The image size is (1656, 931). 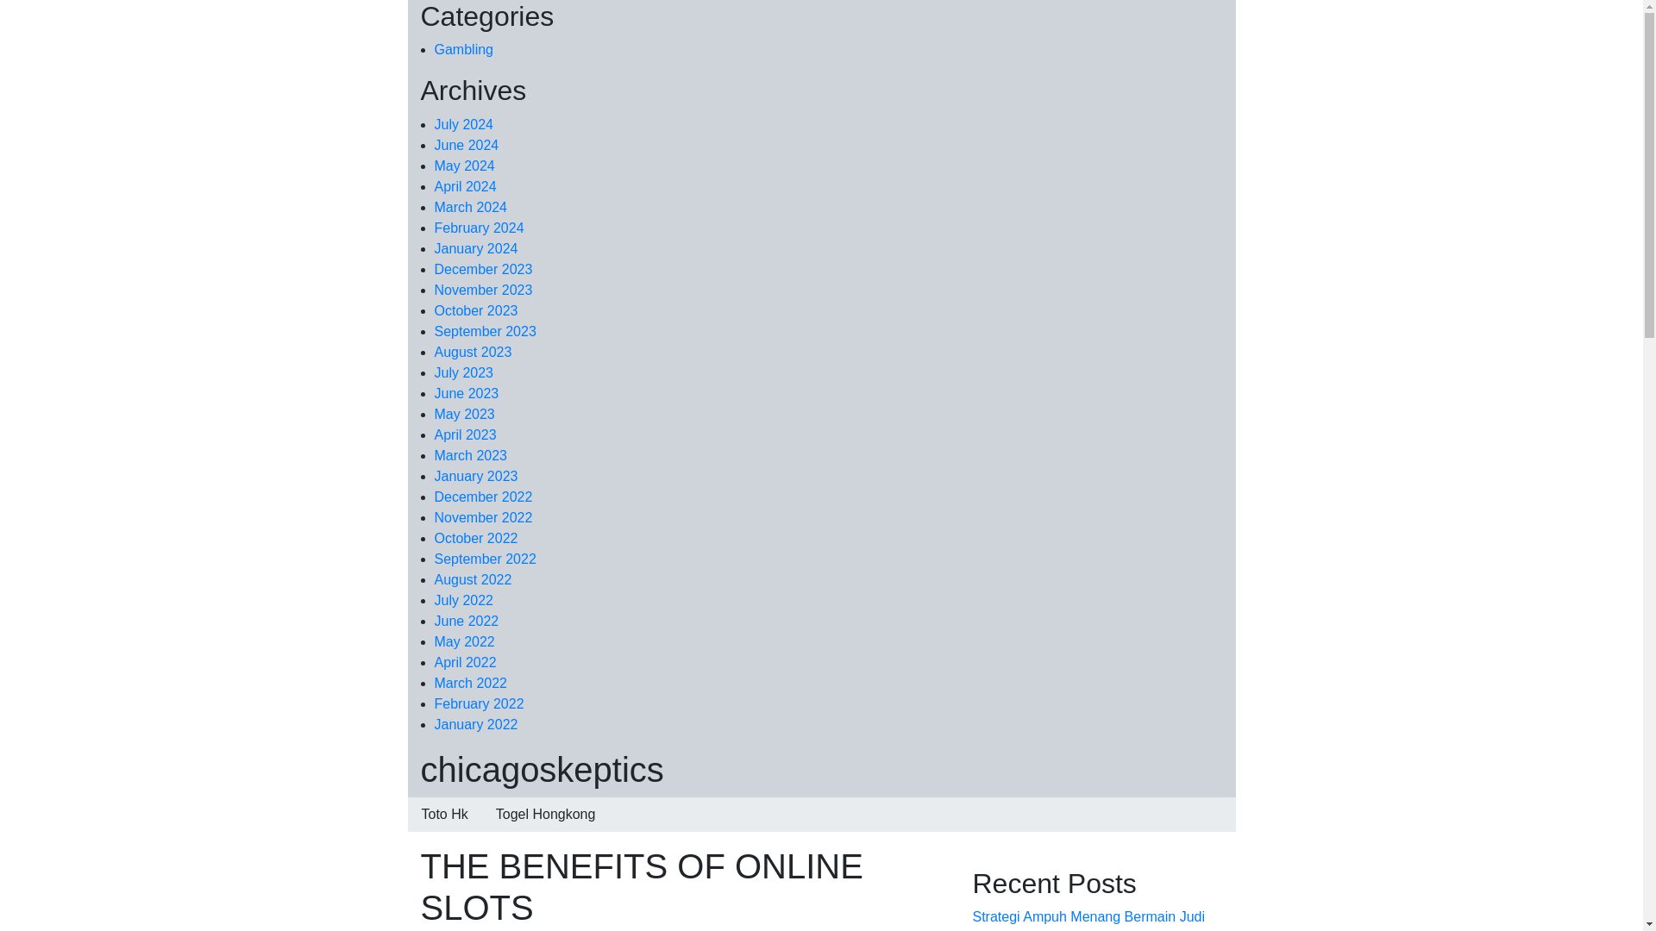 What do you see at coordinates (476, 248) in the screenshot?
I see `January 2024` at bounding box center [476, 248].